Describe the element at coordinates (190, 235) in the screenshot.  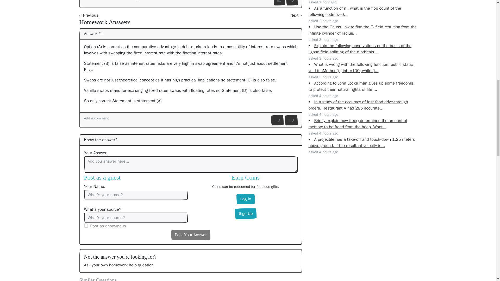
I see `Post Your Answer` at that location.